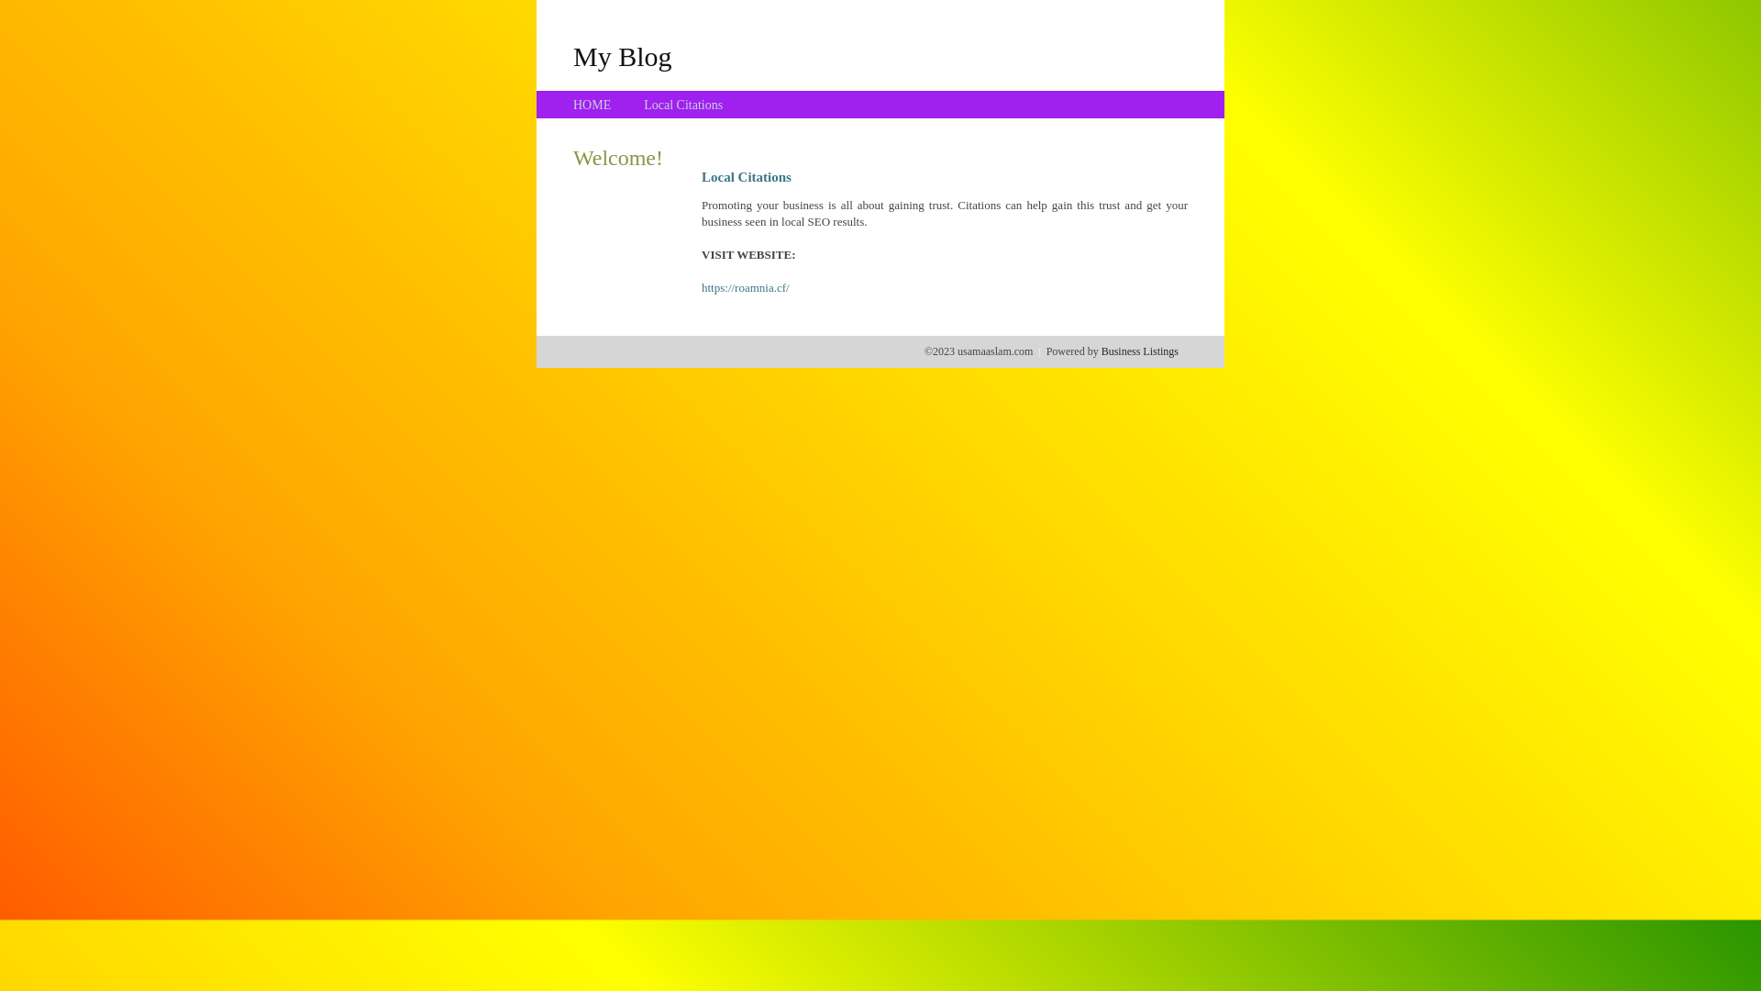 This screenshot has height=991, width=1761. Describe the element at coordinates (1140, 351) in the screenshot. I see `Business Listings` at that location.